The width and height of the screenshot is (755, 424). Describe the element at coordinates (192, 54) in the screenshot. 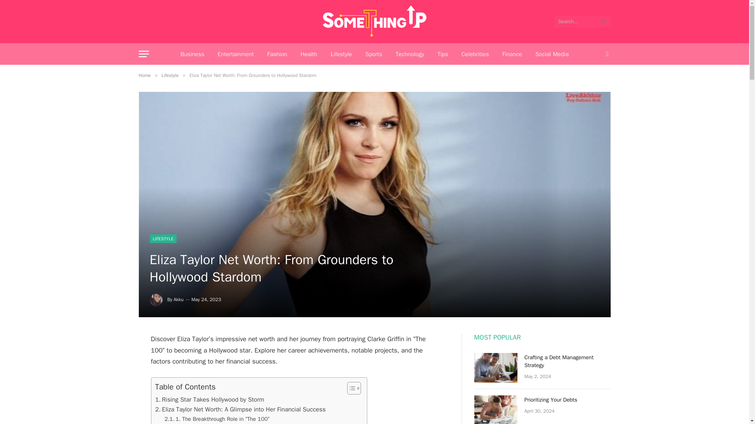

I see `Business` at that location.